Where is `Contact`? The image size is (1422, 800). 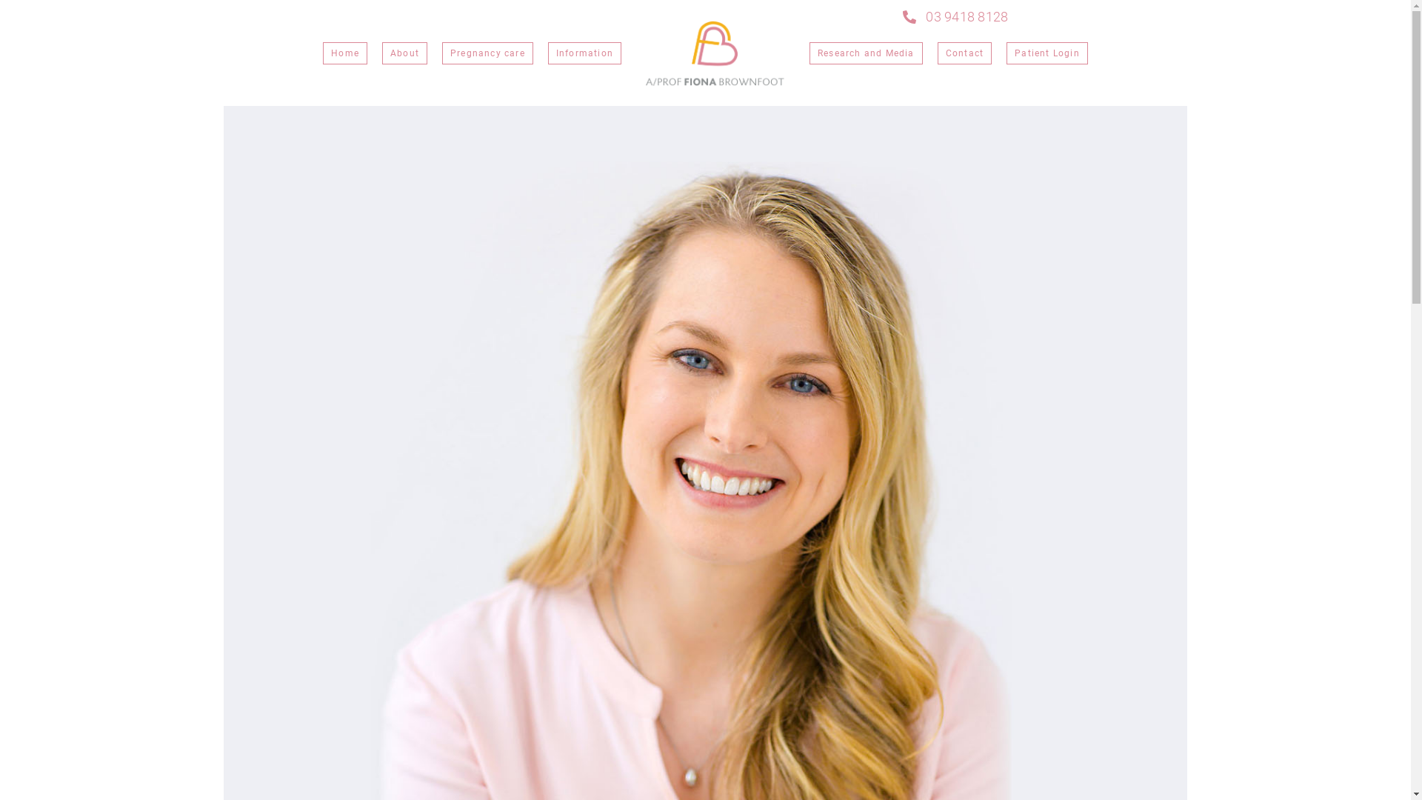
Contact is located at coordinates (964, 53).